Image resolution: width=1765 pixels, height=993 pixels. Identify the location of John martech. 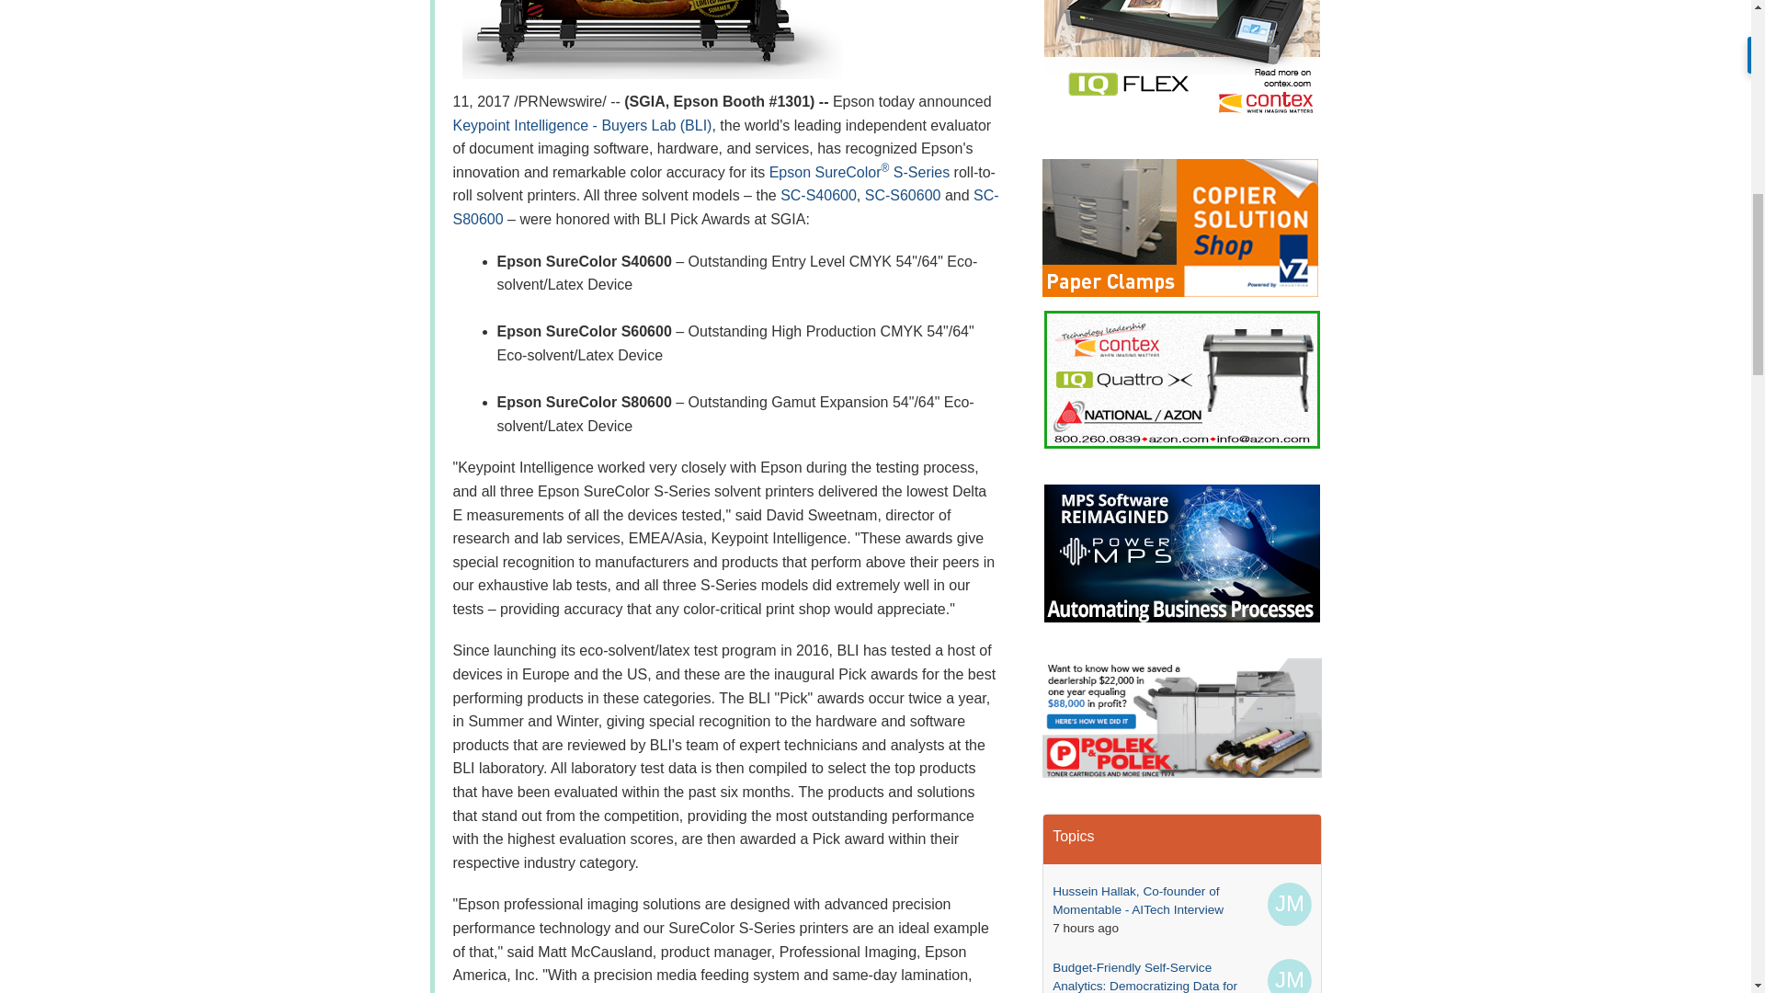
(1289, 905).